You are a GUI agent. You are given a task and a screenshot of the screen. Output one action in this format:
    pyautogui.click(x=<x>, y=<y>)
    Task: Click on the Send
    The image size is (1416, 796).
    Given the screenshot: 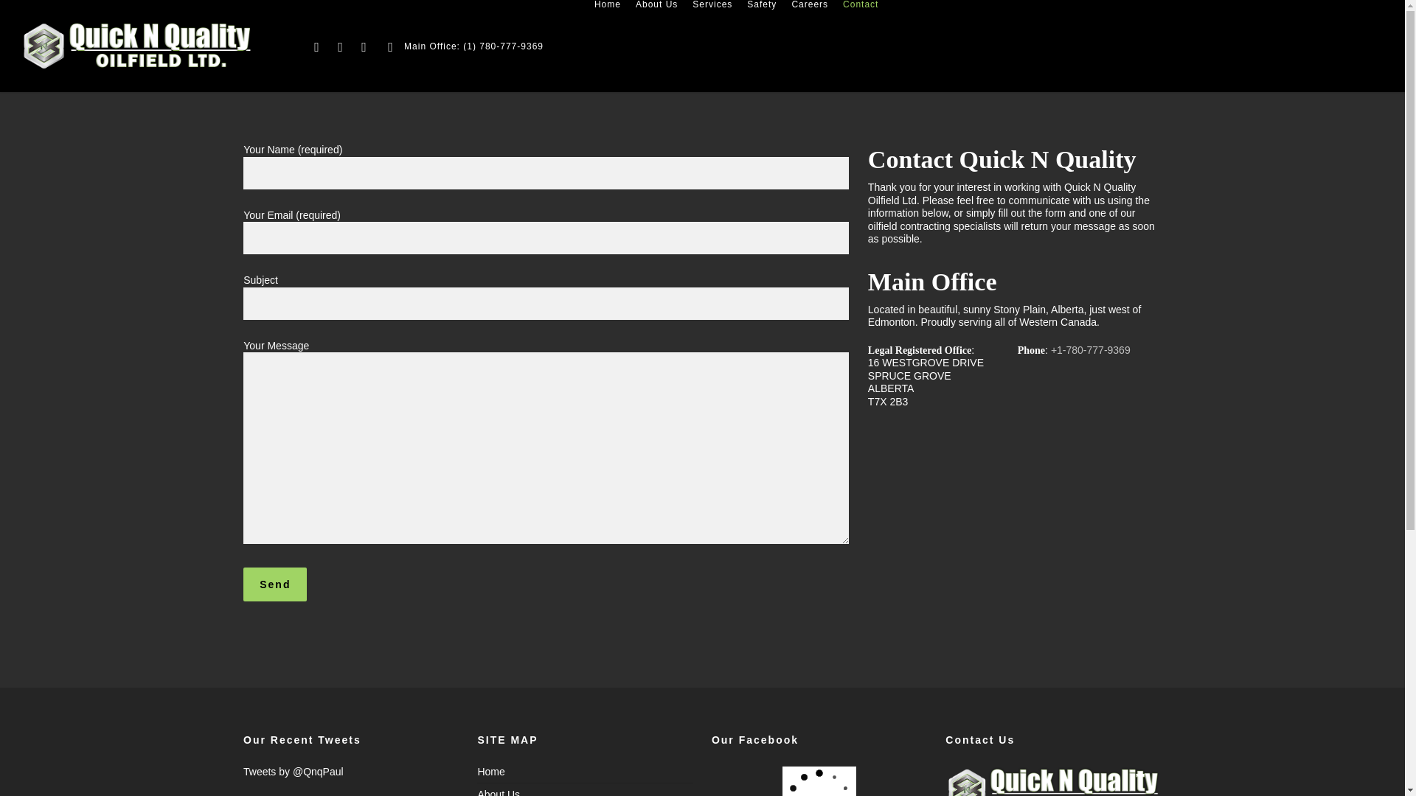 What is the action you would take?
    pyautogui.click(x=275, y=584)
    